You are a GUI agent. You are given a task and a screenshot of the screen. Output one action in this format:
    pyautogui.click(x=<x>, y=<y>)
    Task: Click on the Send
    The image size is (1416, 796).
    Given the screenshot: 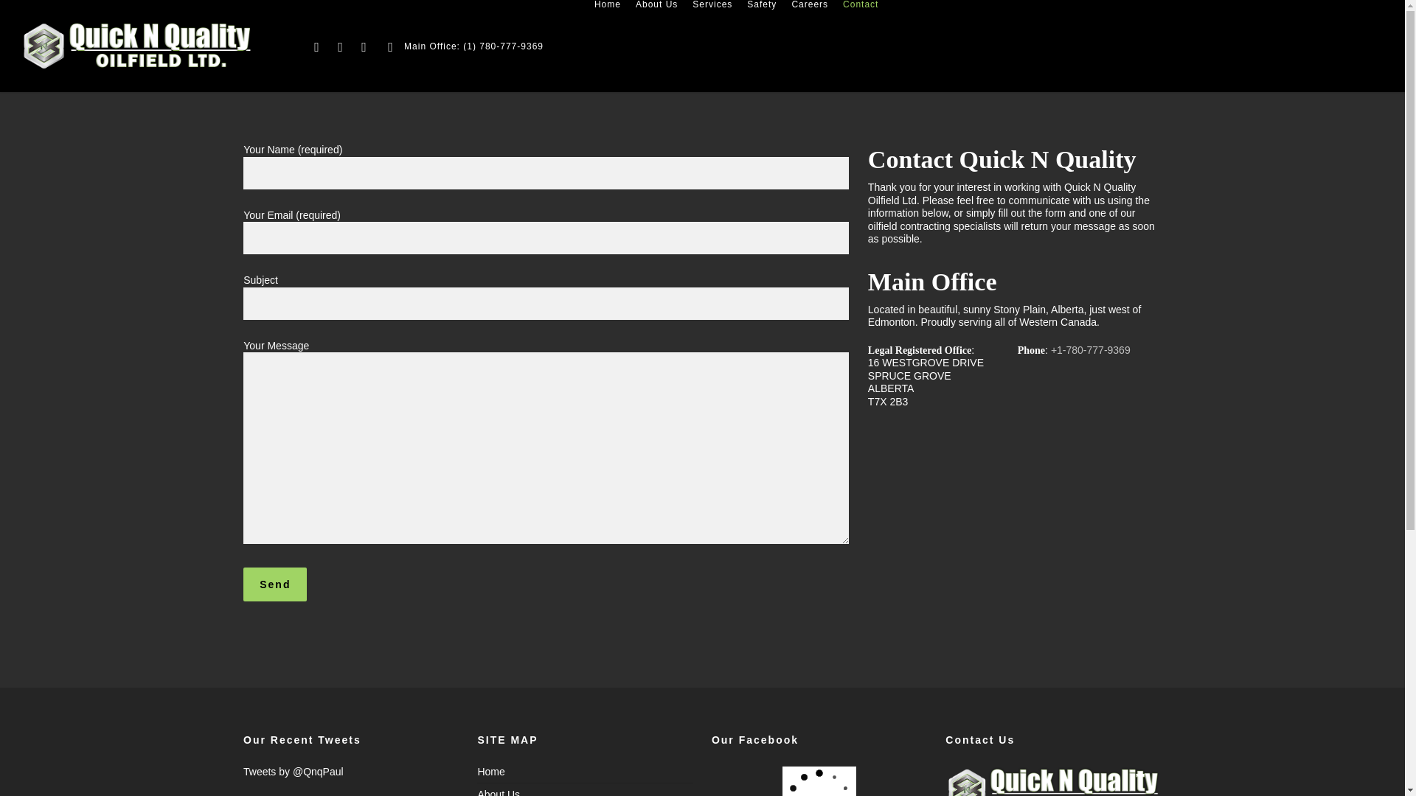 What is the action you would take?
    pyautogui.click(x=275, y=584)
    